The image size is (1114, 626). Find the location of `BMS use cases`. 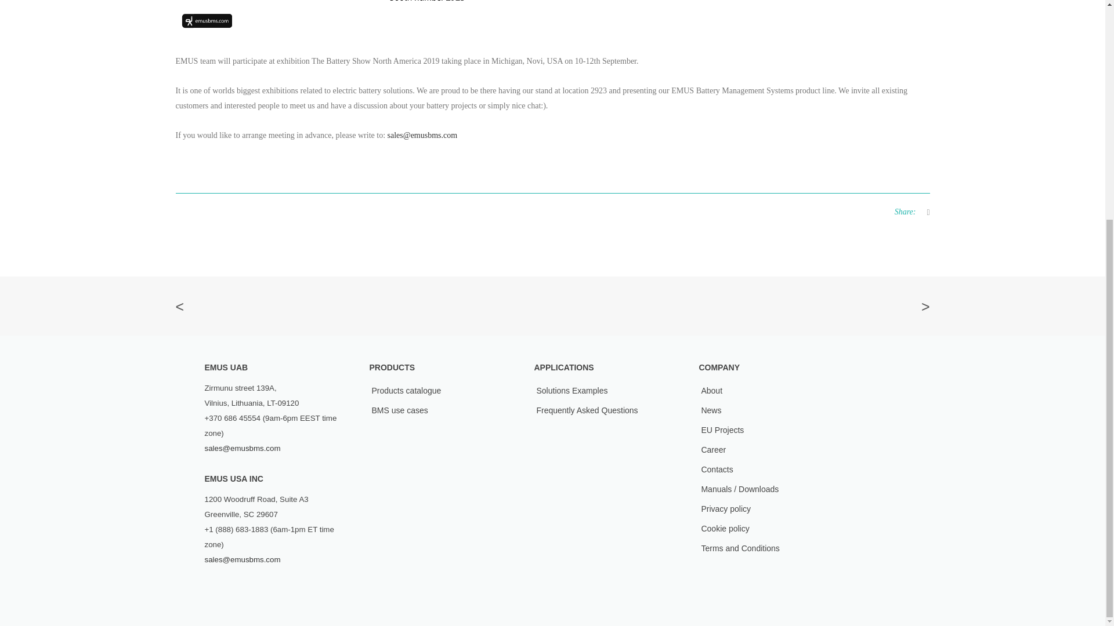

BMS use cases is located at coordinates (399, 410).